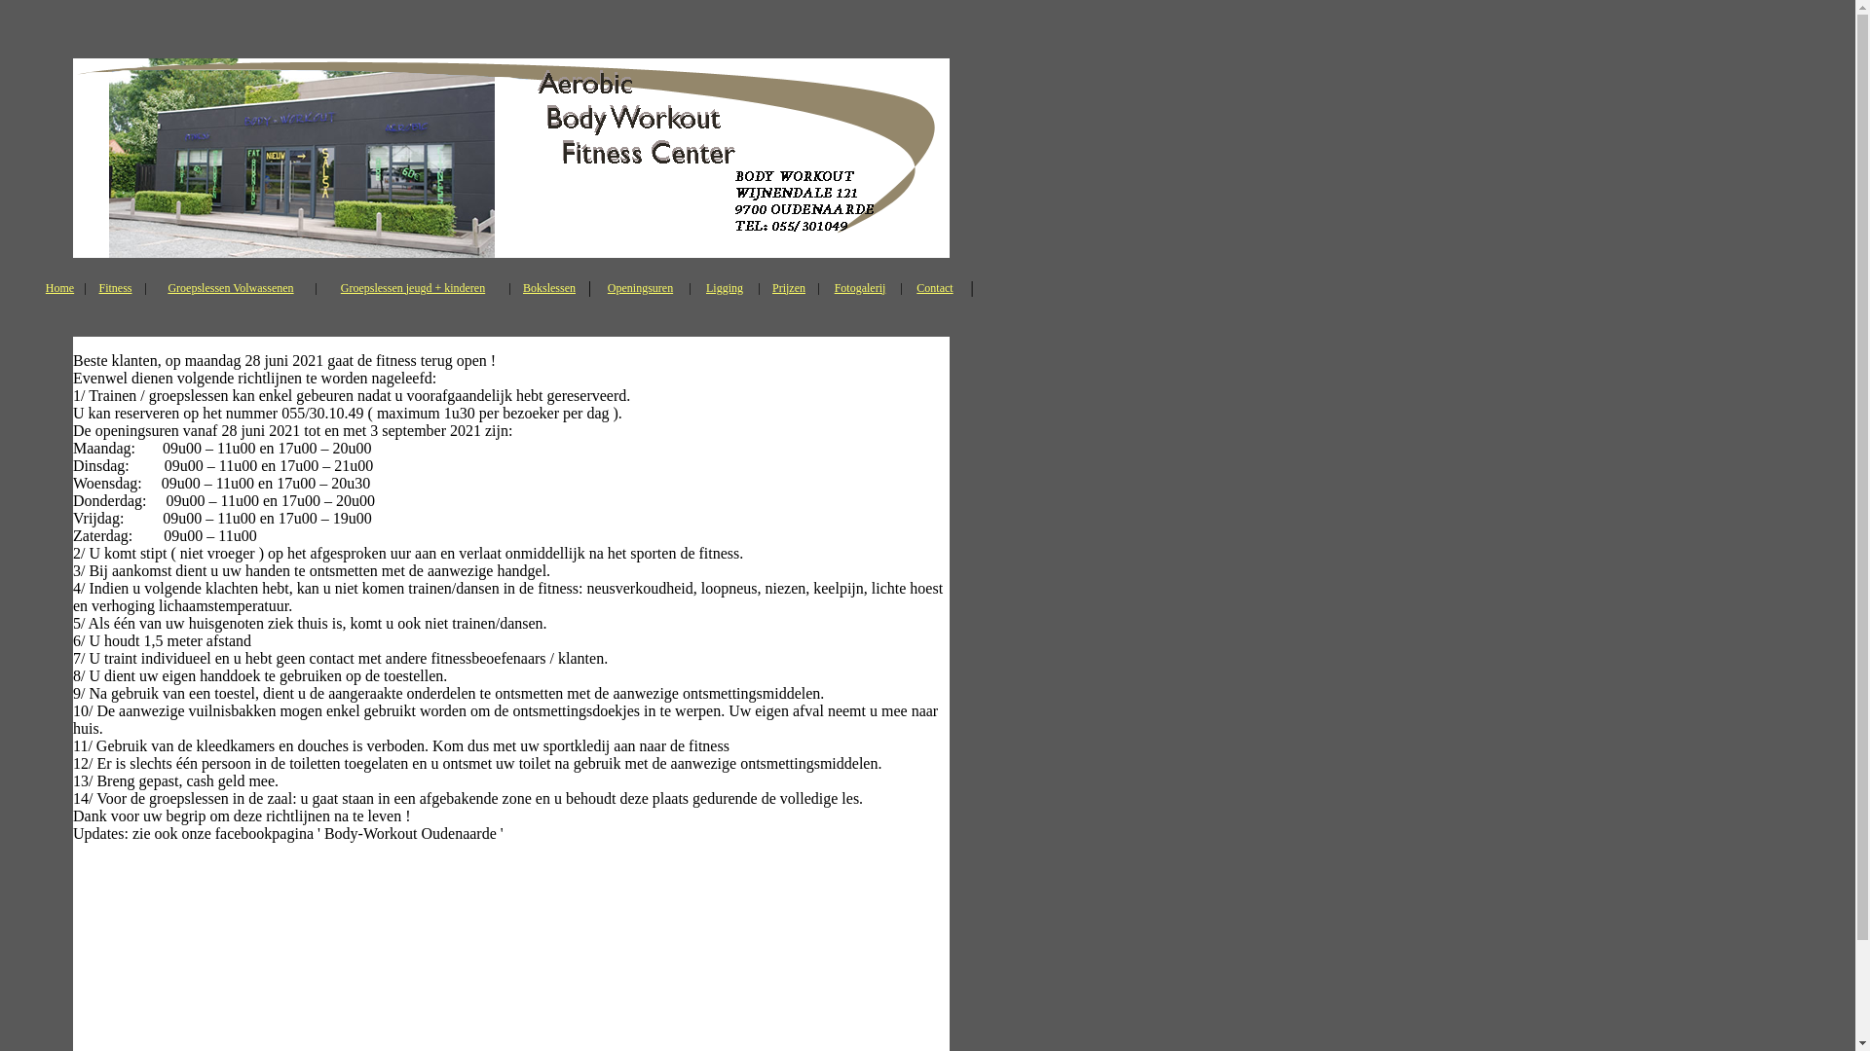 Image resolution: width=1870 pixels, height=1051 pixels. I want to click on Groepslessen jeugd + kinderen, so click(413, 287).